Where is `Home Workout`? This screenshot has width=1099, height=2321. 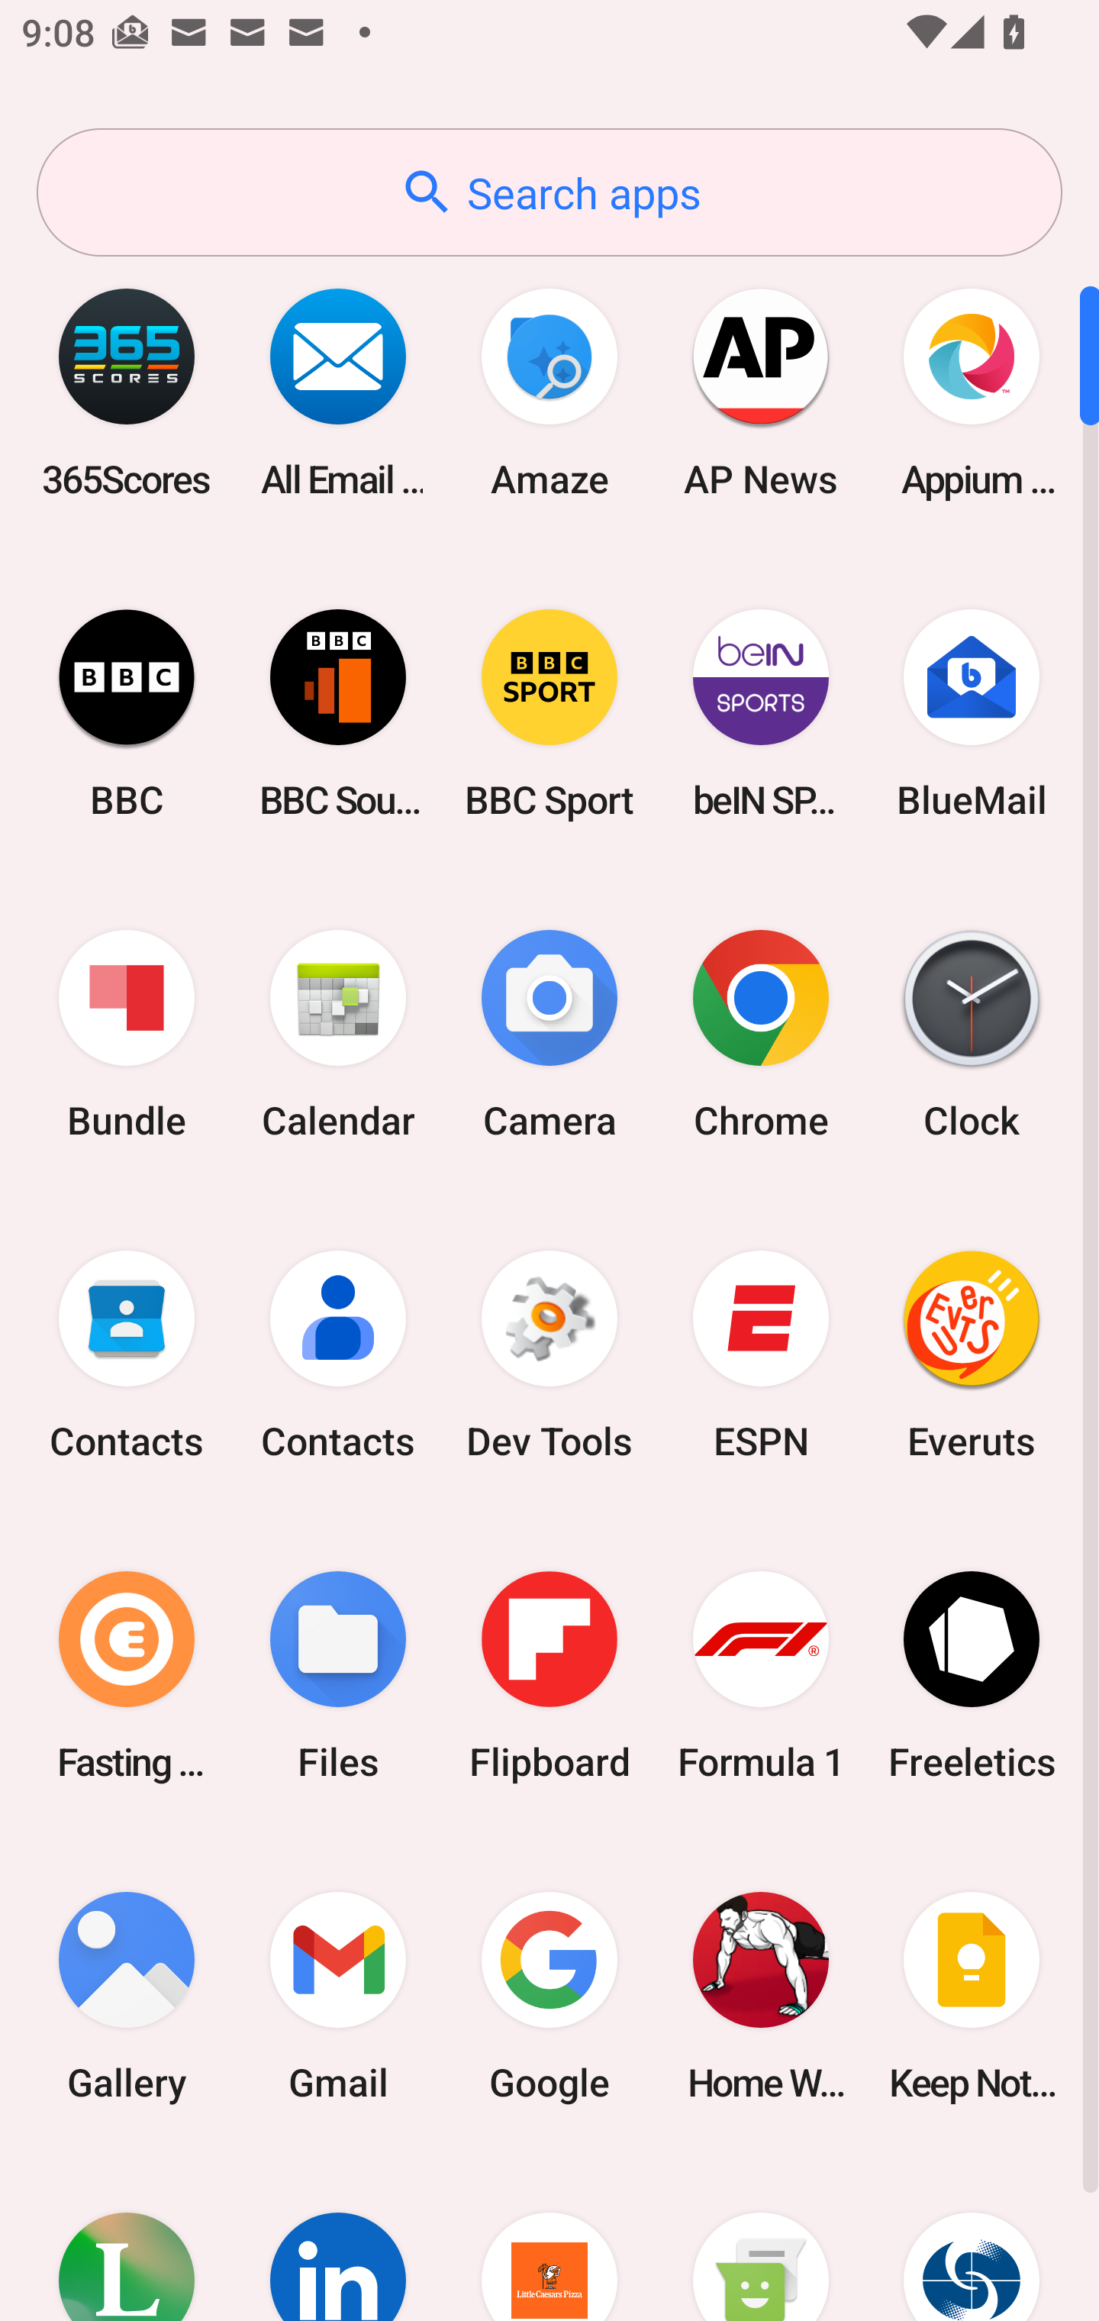 Home Workout is located at coordinates (760, 1996).